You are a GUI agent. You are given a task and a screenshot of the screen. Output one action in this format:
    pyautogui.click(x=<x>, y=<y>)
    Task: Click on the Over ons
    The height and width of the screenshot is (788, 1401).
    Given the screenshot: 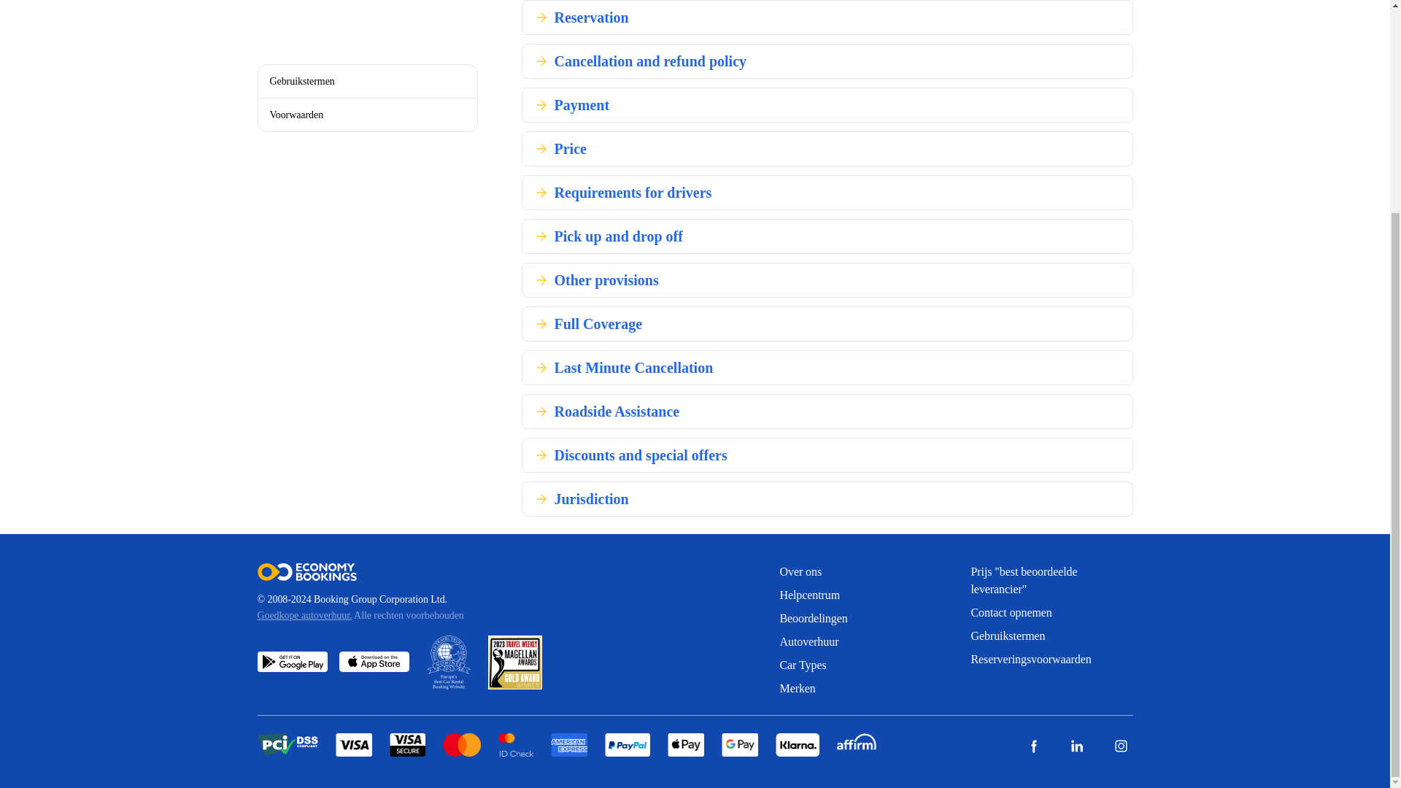 What is the action you would take?
    pyautogui.click(x=860, y=572)
    